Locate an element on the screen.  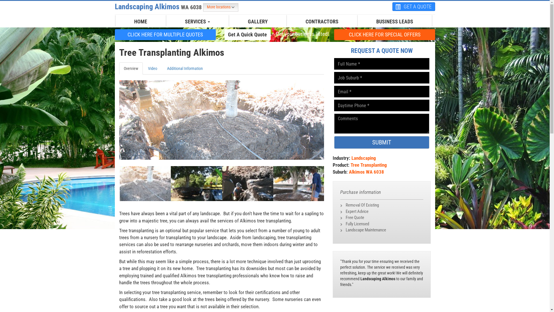
CLICK HERE FOR SPECIAL OFFERS is located at coordinates (385, 35).